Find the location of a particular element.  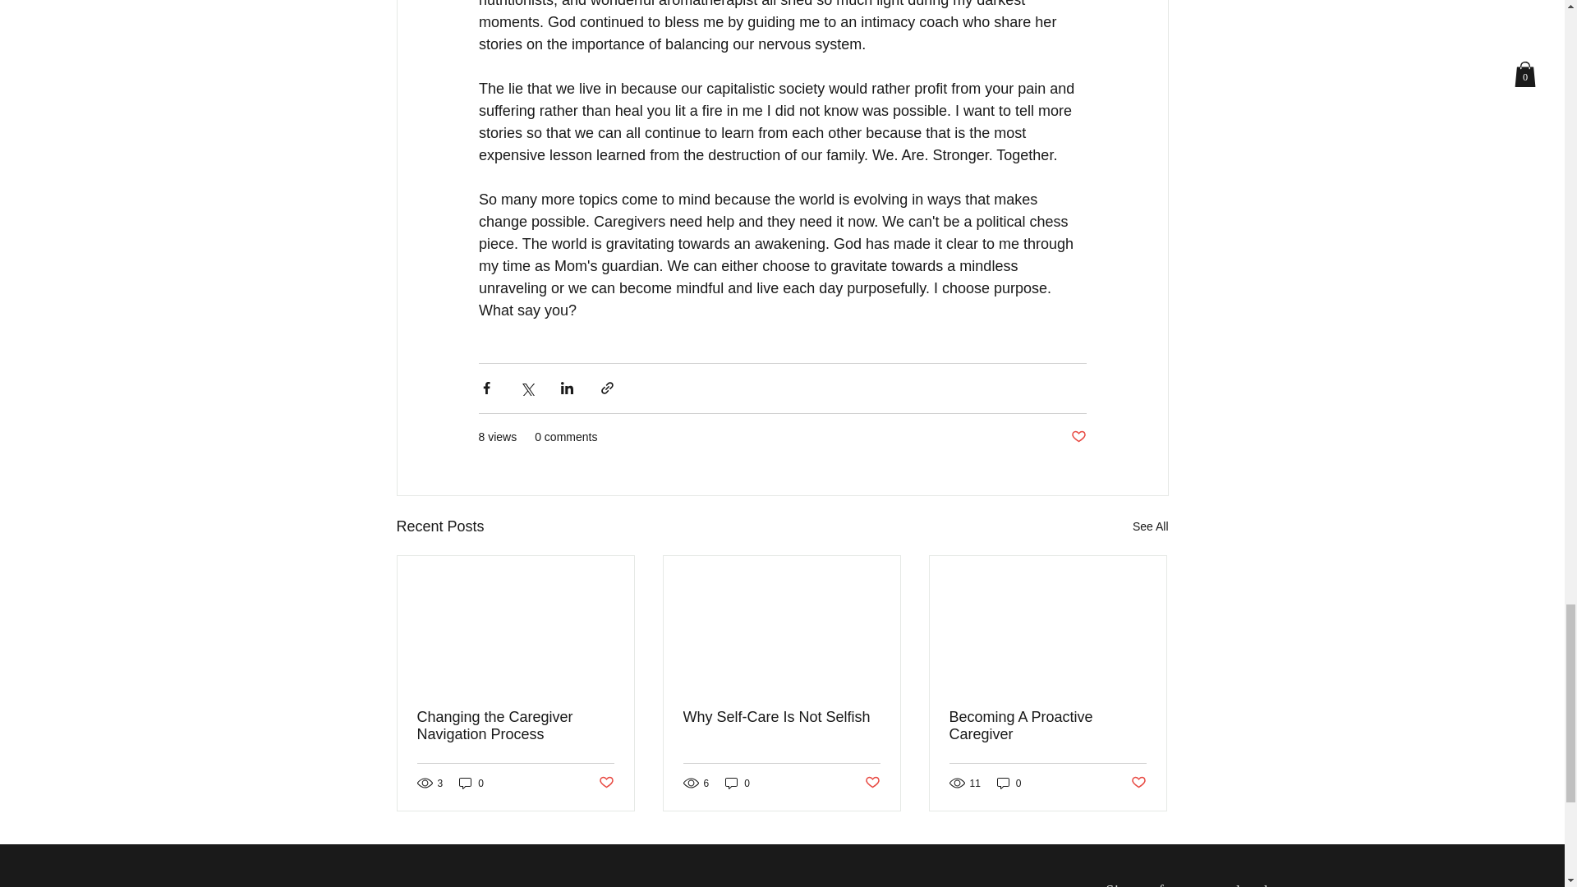

0 is located at coordinates (738, 783).